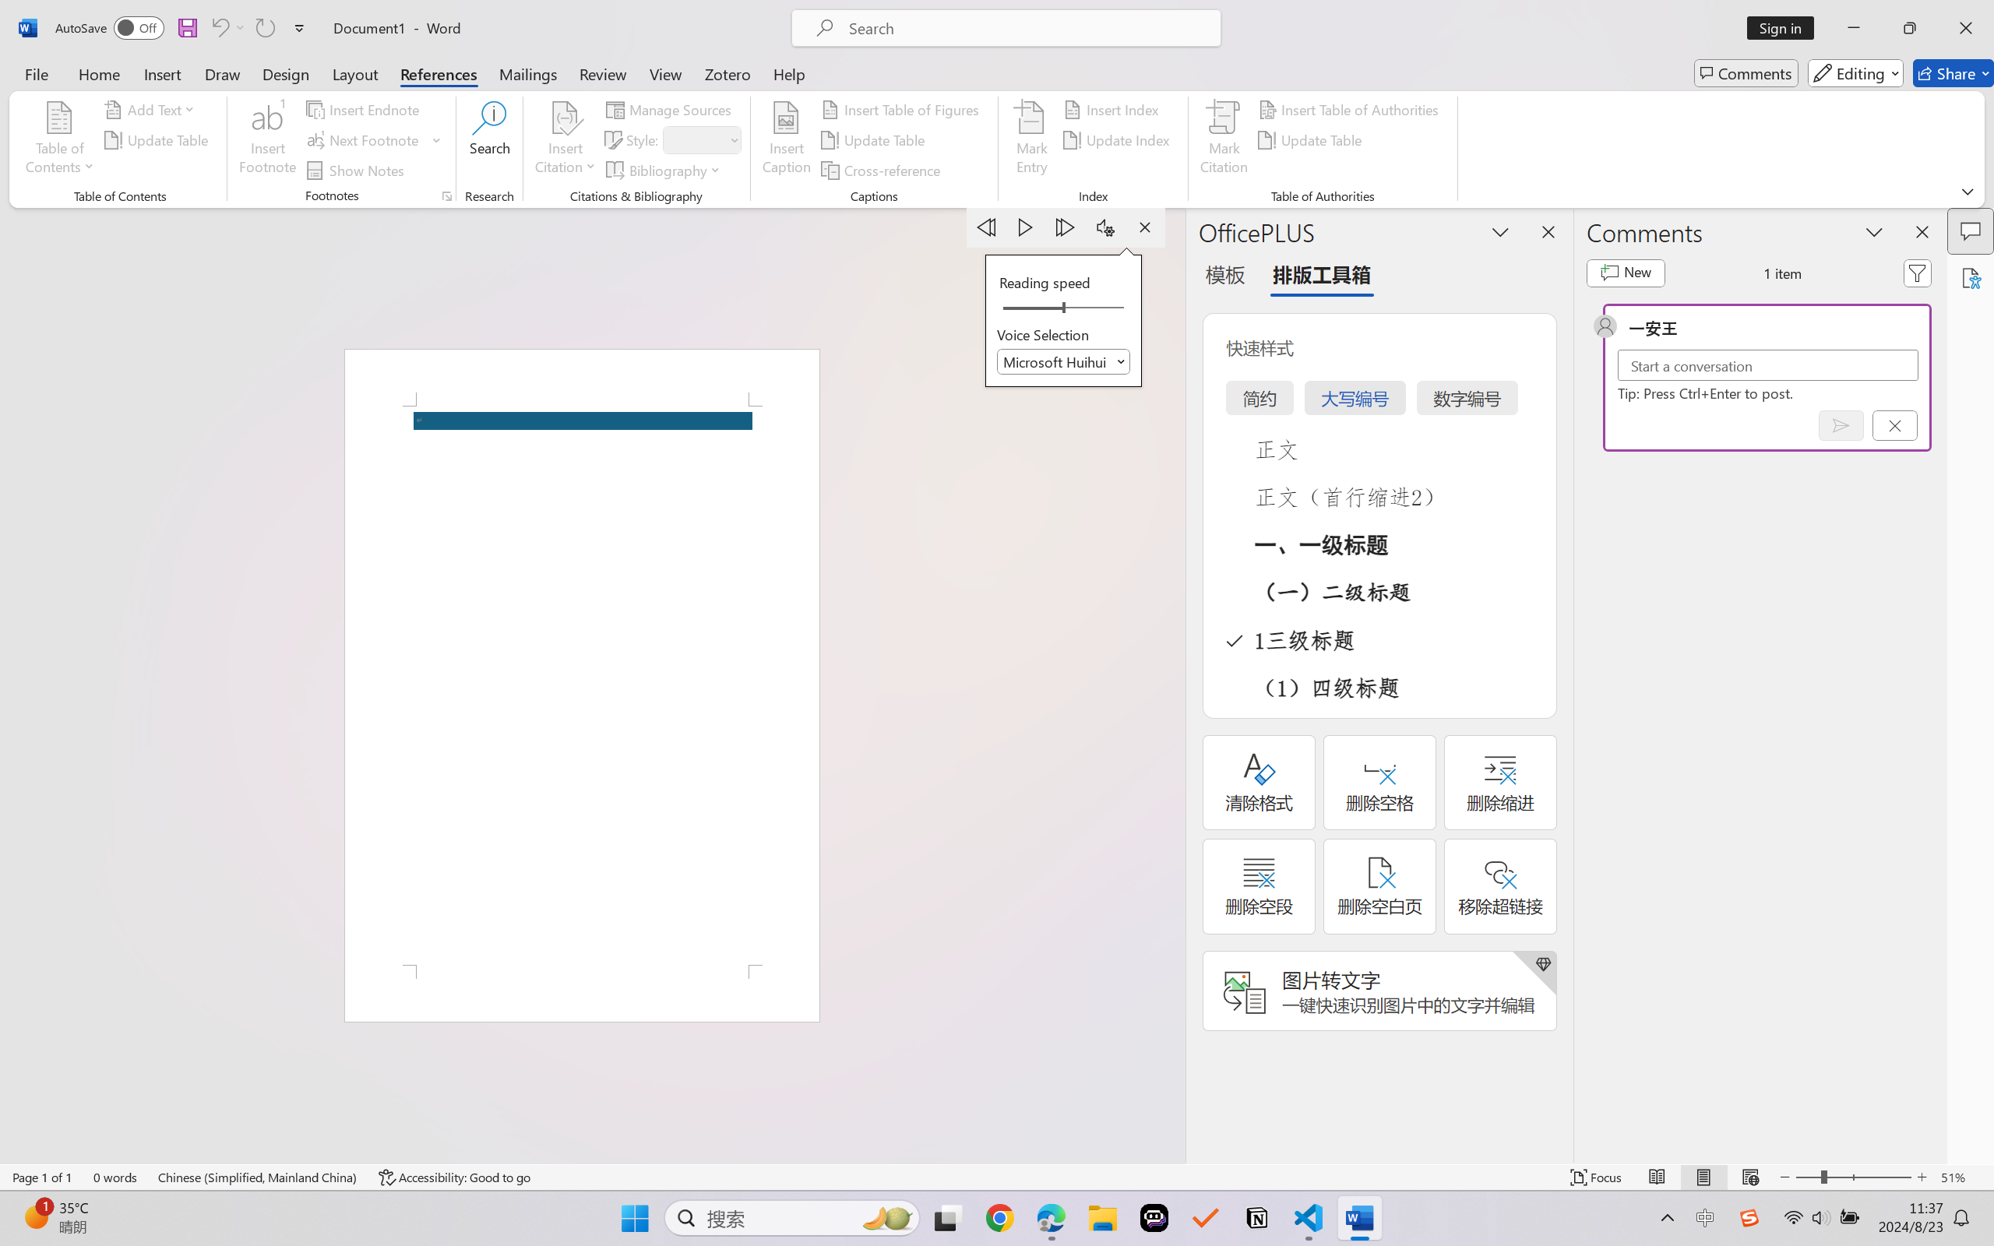  Describe the element at coordinates (1918, 273) in the screenshot. I see `Filter` at that location.